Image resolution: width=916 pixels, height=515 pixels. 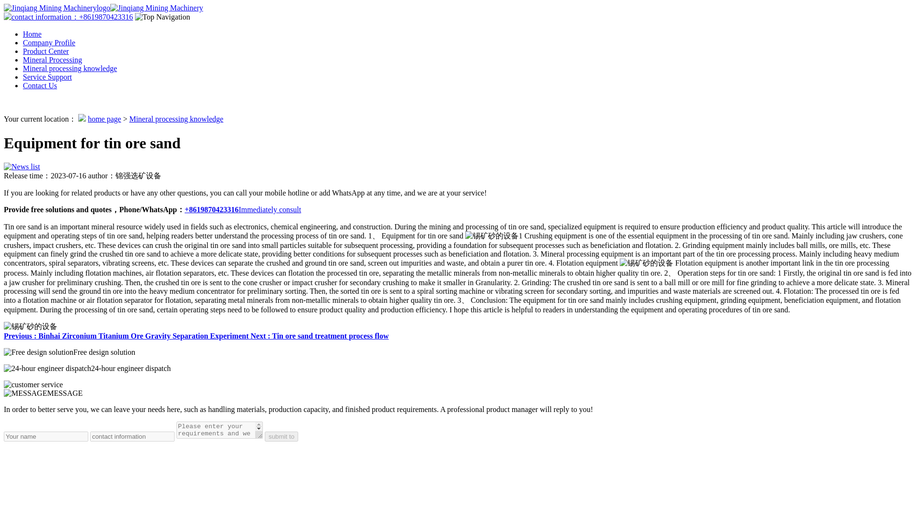 I want to click on Mineral processing knowledge, so click(x=70, y=69).